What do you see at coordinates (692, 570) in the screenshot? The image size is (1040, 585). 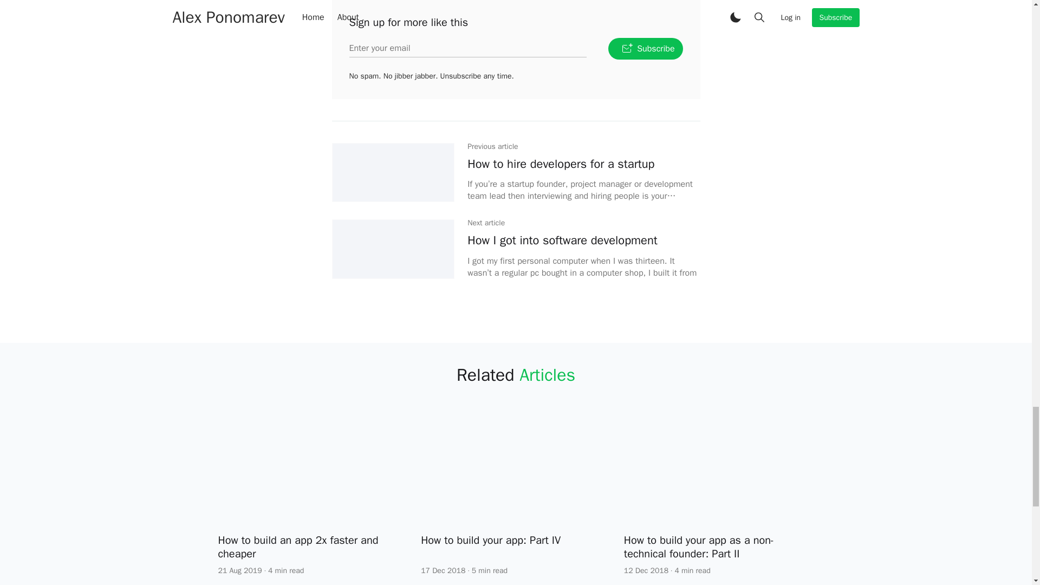 I see `4 min read` at bounding box center [692, 570].